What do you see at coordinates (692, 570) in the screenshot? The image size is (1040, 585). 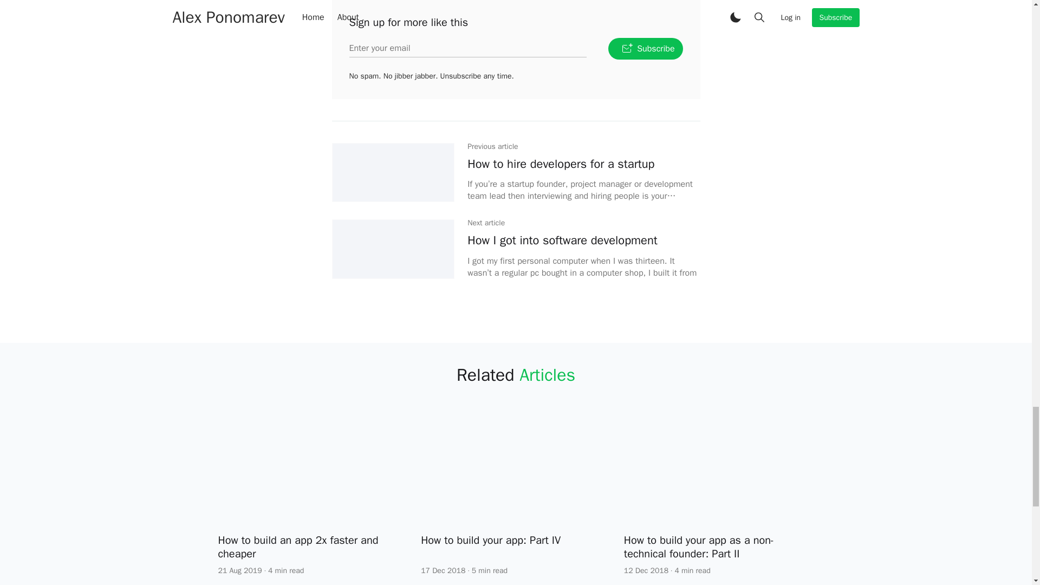 I see `4 min read` at bounding box center [692, 570].